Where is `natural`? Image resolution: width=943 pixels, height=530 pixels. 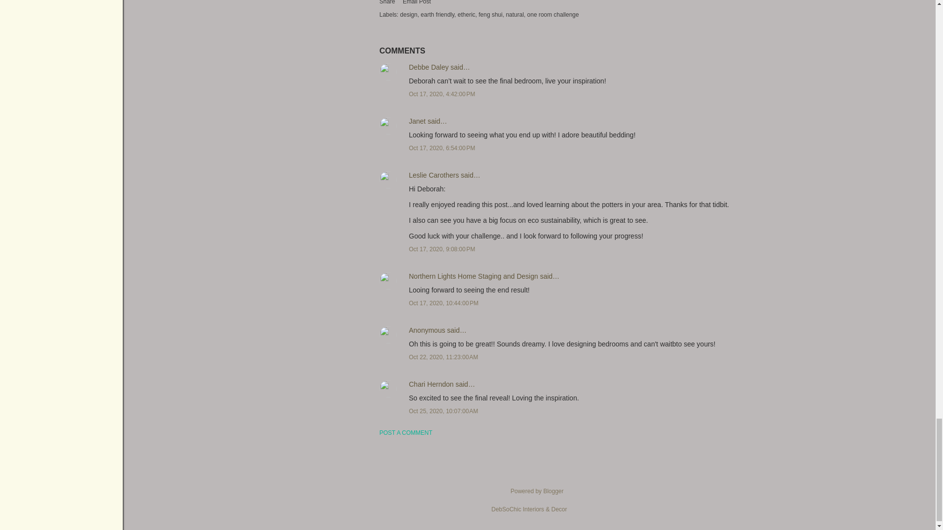
natural is located at coordinates (515, 14).